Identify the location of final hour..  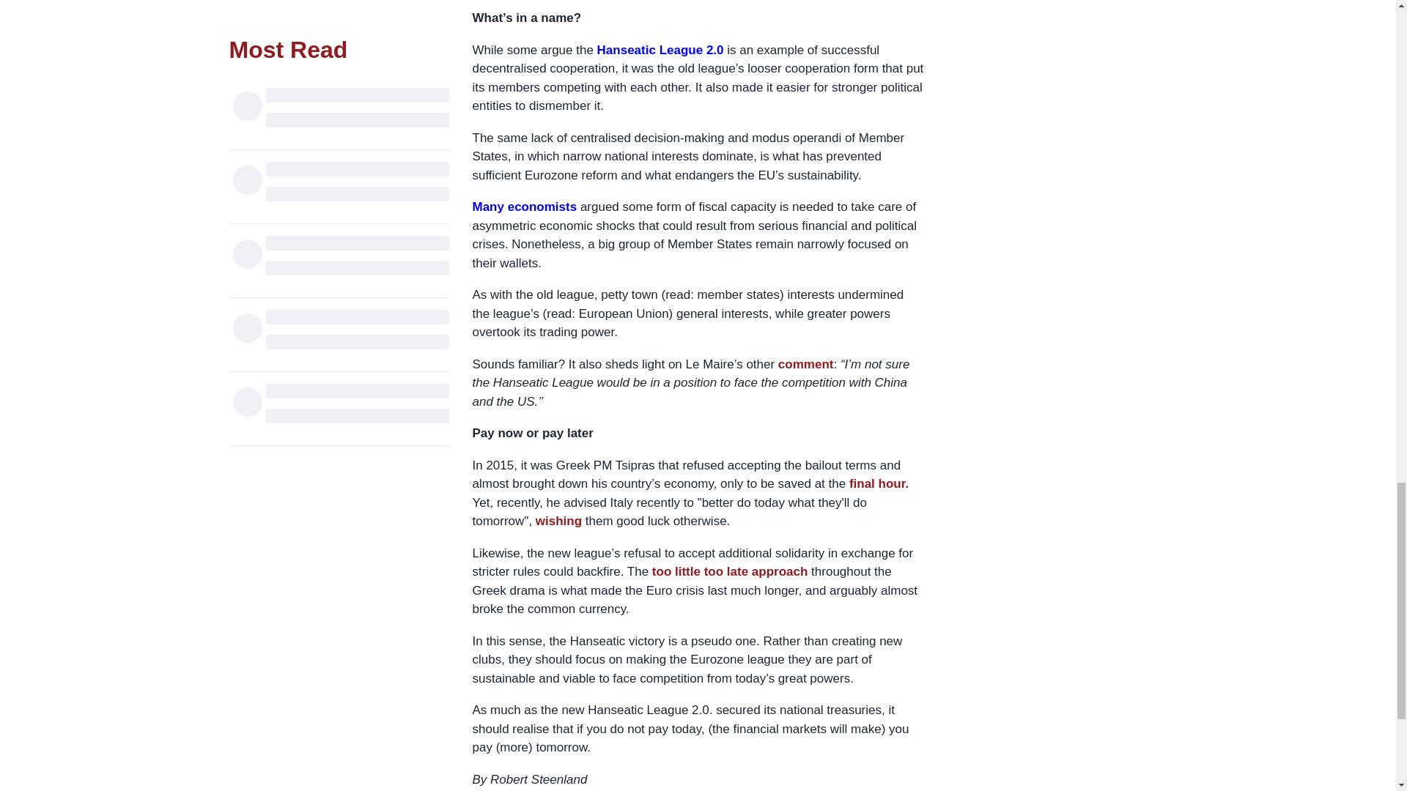
(879, 483).